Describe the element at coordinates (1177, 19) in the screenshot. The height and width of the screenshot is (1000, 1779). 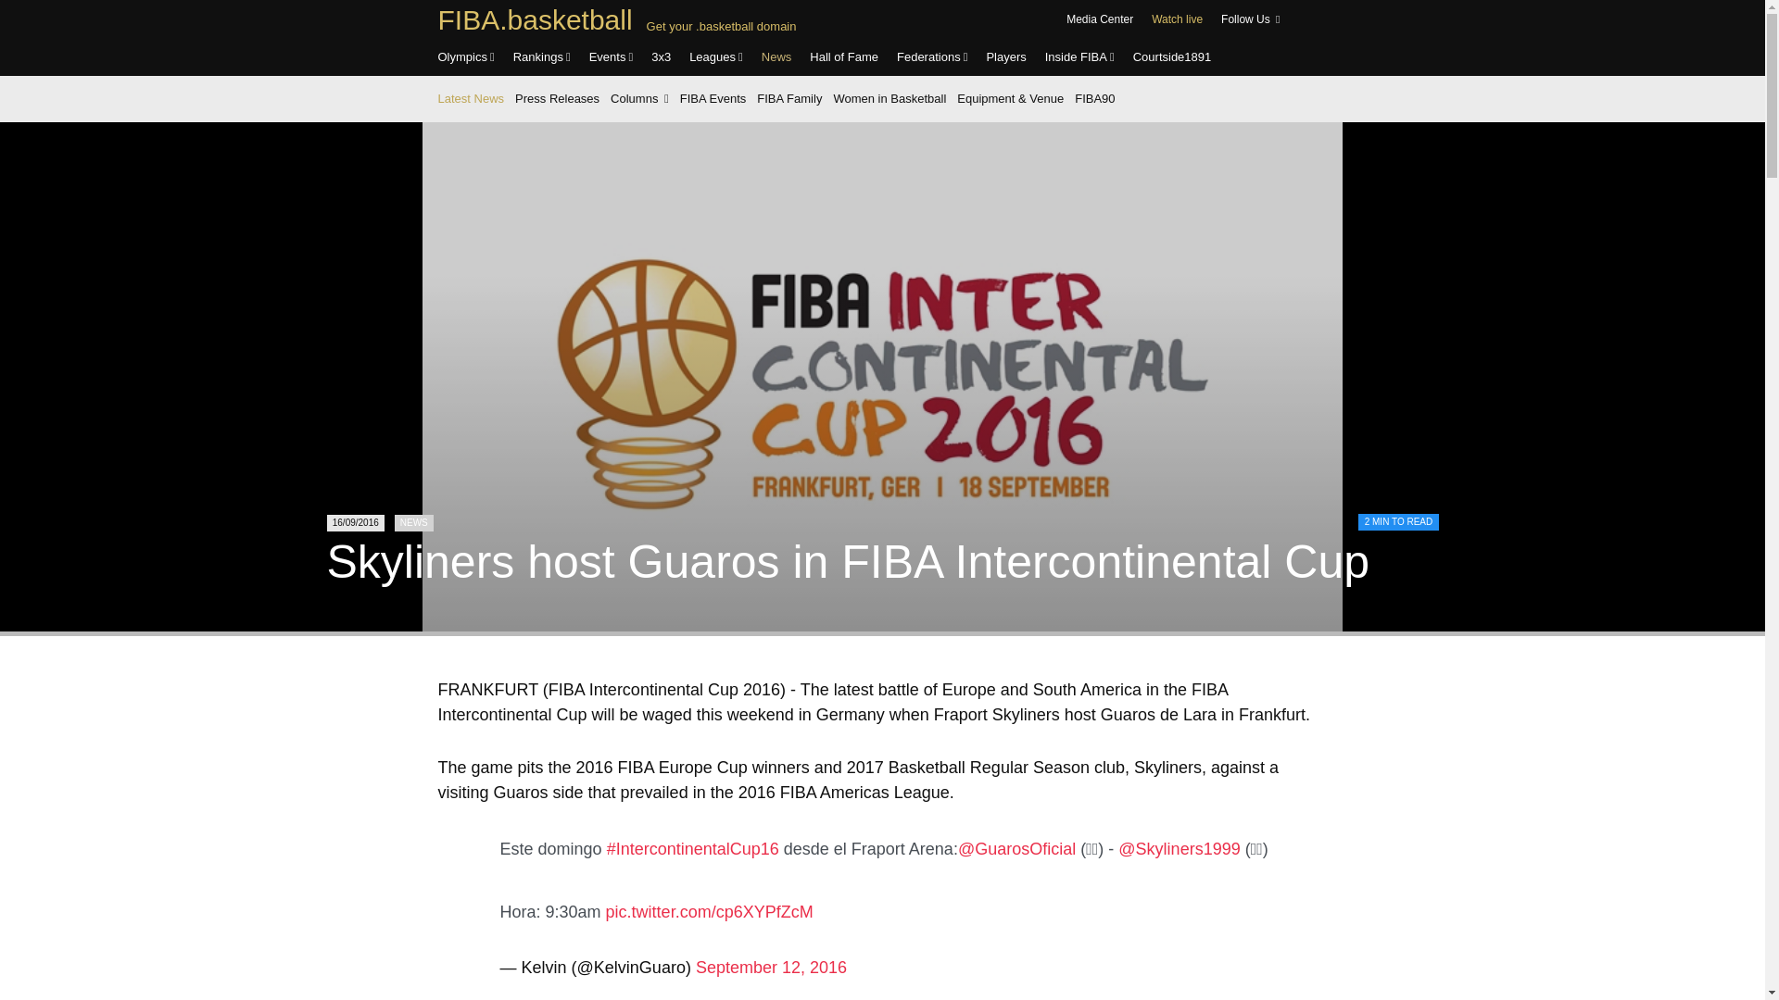
I see `Watch live` at that location.